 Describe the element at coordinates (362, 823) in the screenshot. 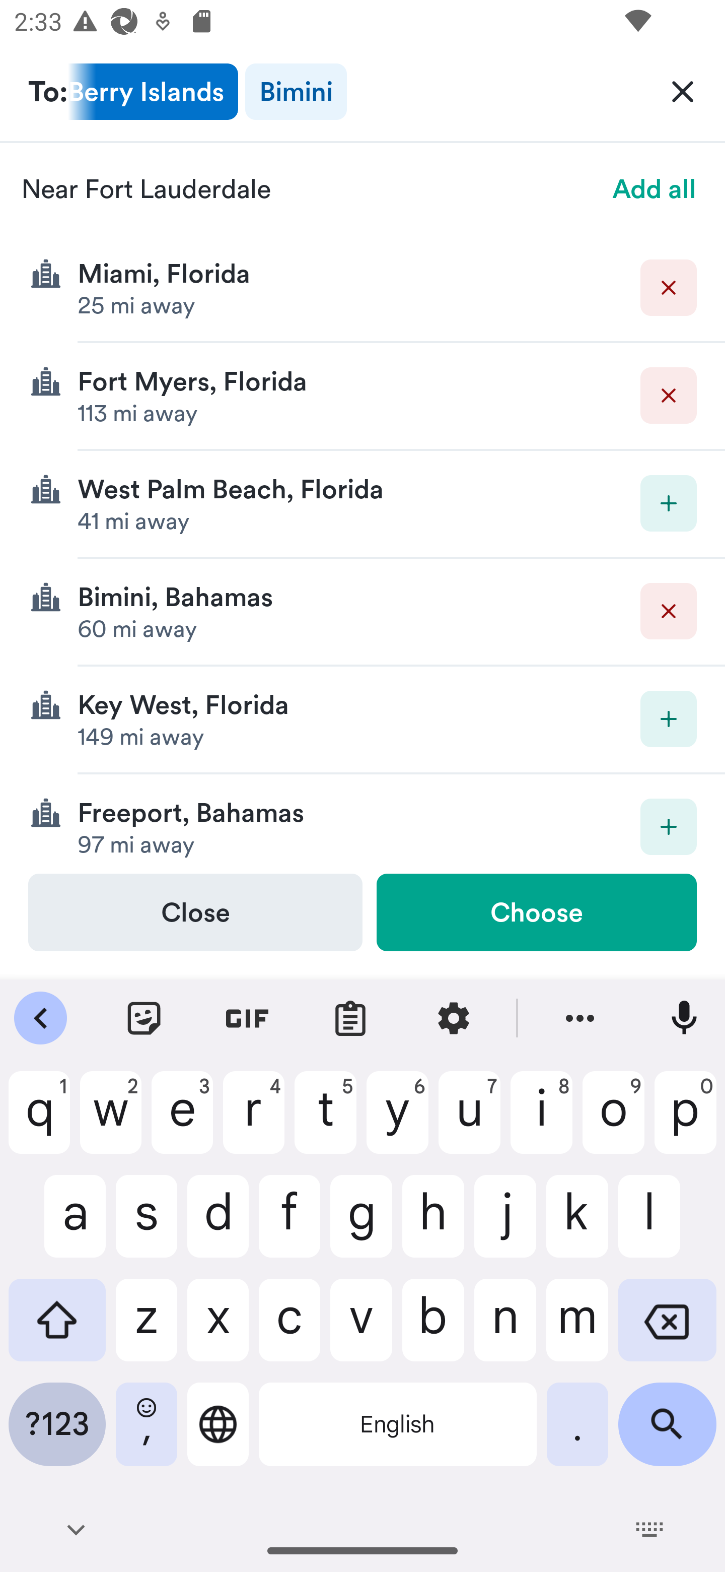

I see `Add destination Freeport, Bahamas 97 mi away` at that location.